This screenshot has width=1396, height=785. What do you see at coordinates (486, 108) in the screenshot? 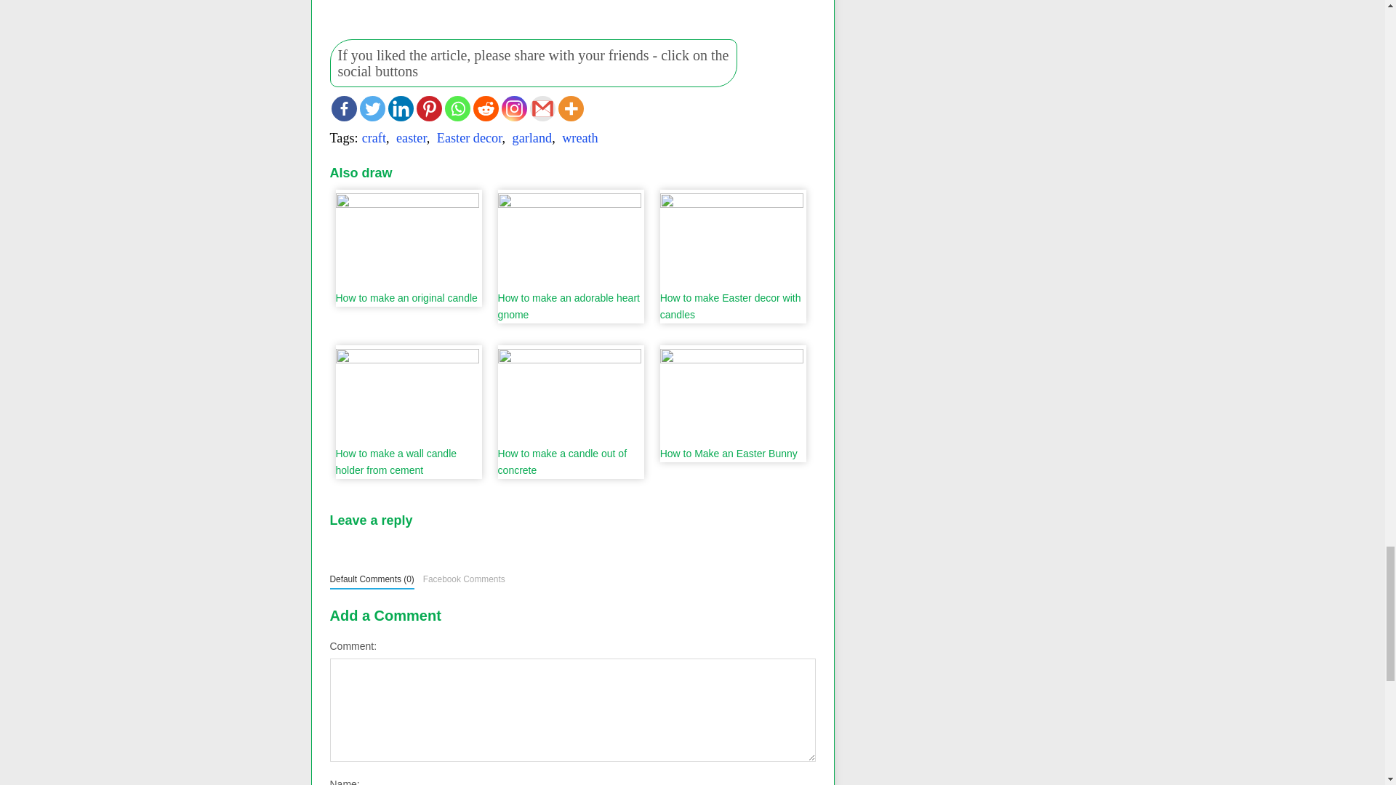
I see `Reddit` at bounding box center [486, 108].